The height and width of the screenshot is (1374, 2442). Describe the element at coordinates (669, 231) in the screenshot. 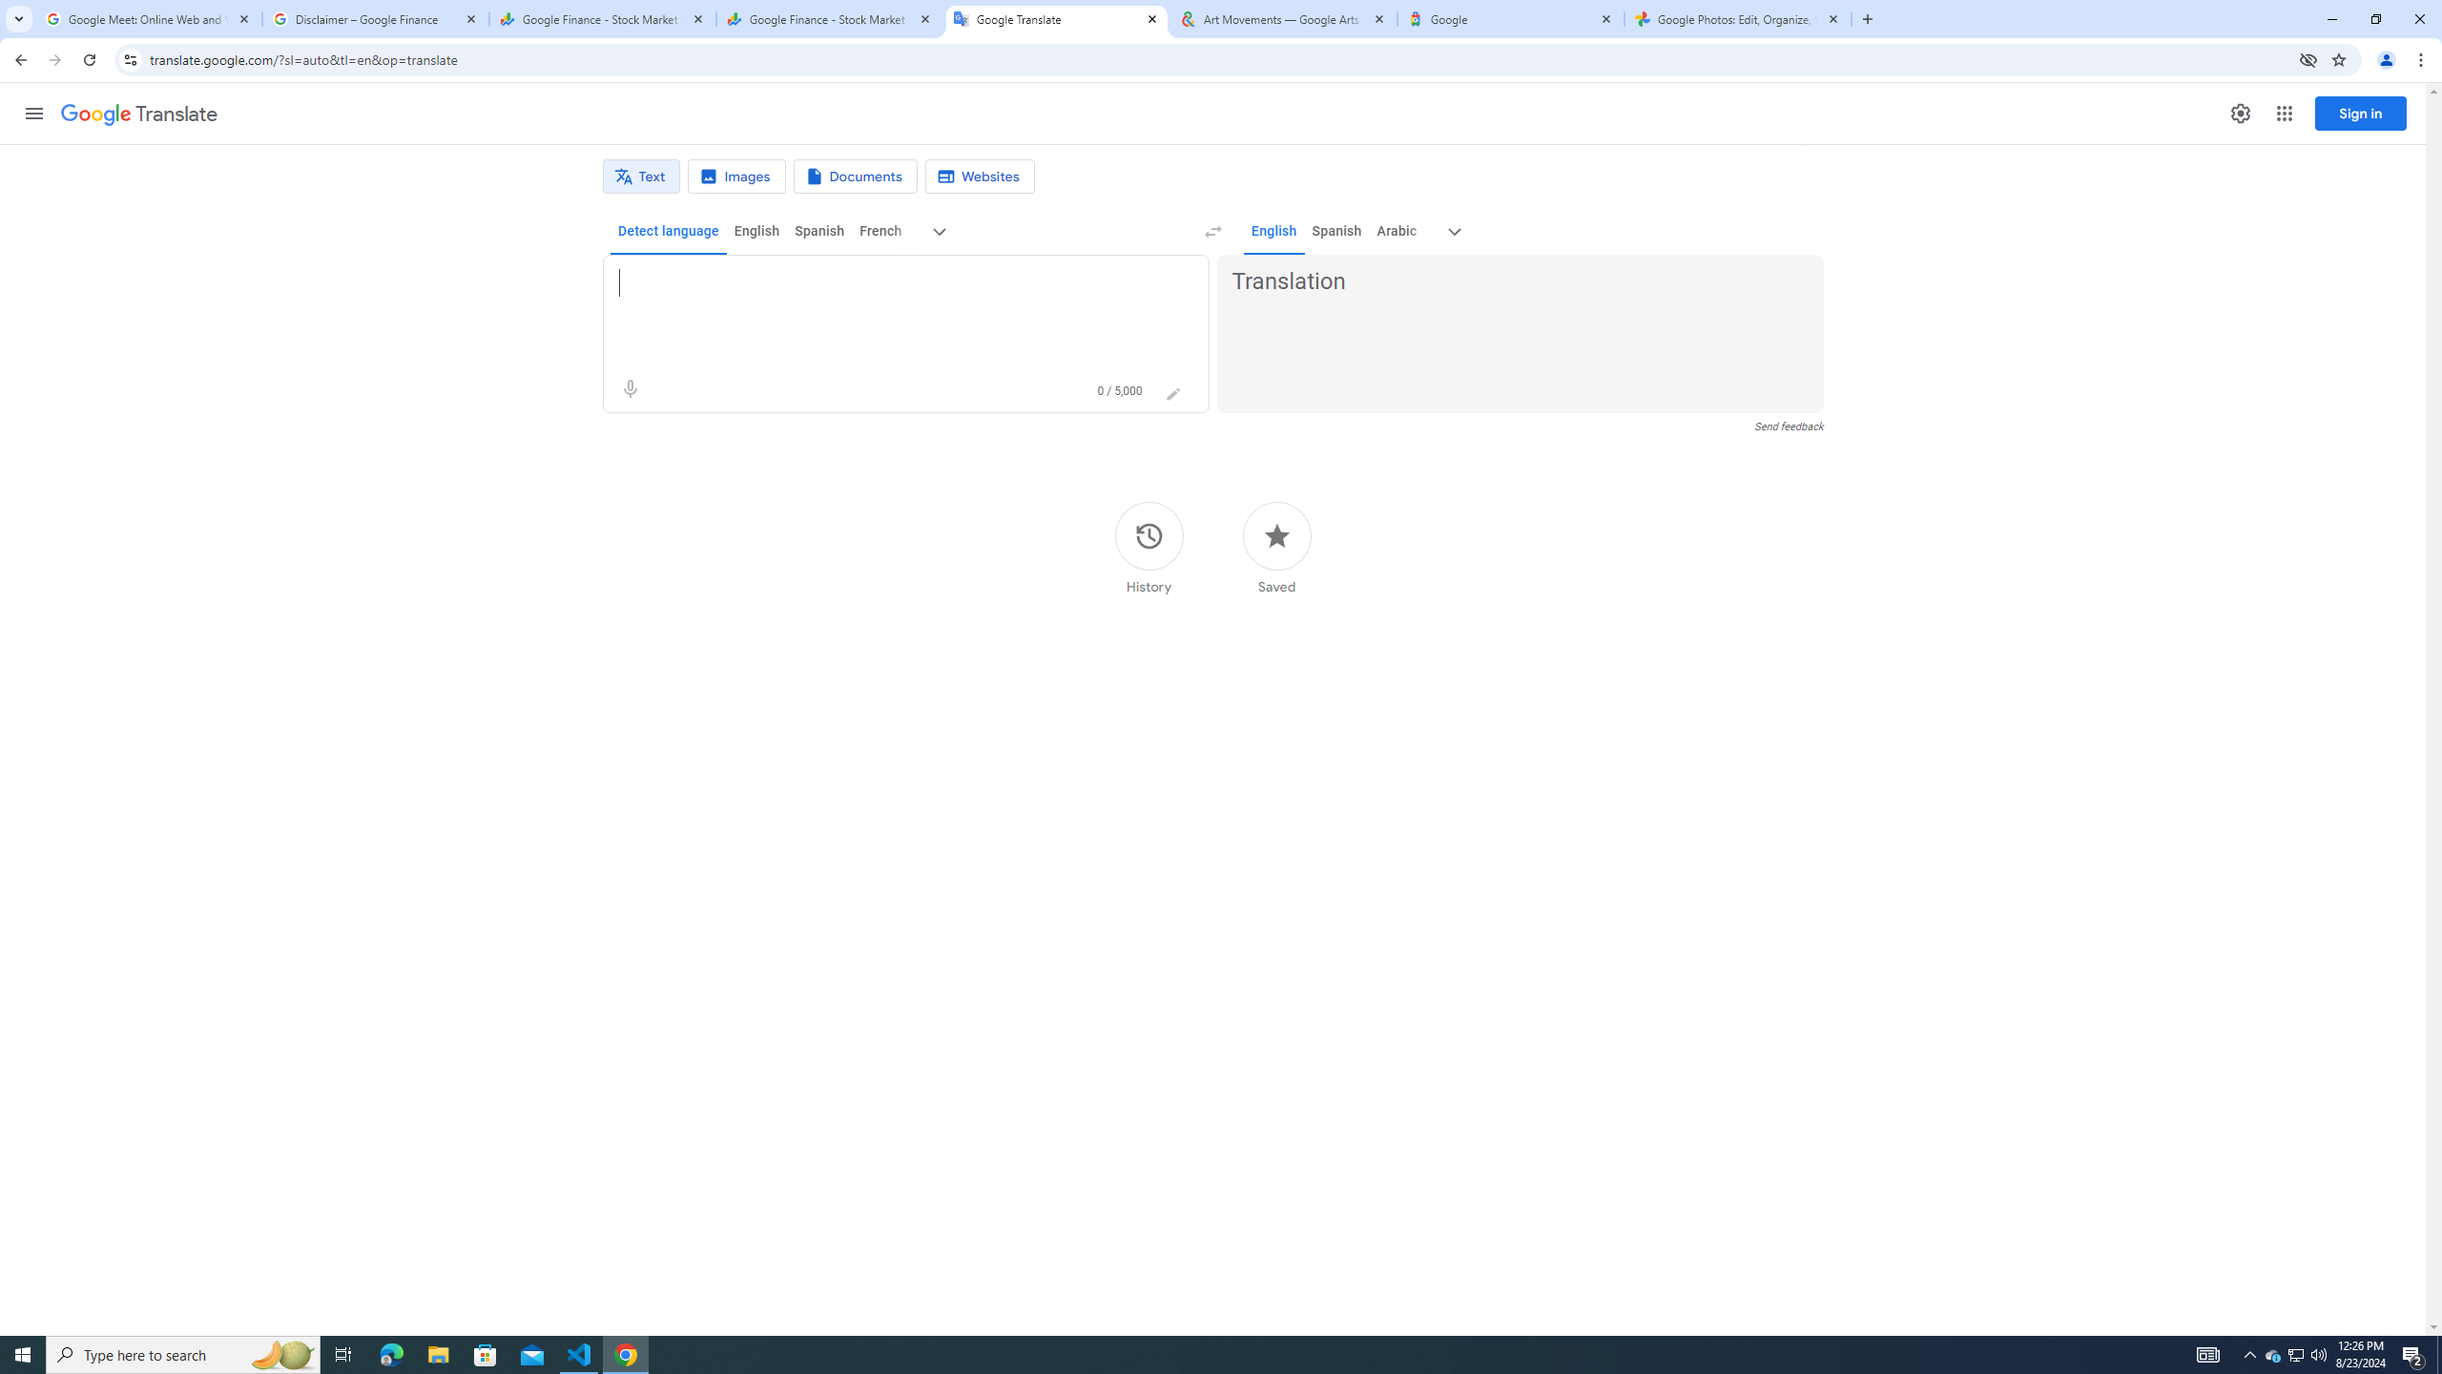

I see `Detect language` at that location.